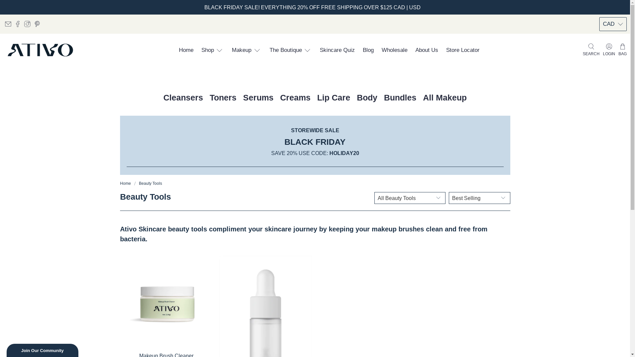 This screenshot has height=357, width=635. What do you see at coordinates (8, 24) in the screenshot?
I see `Email Ativo Skincare Inc` at bounding box center [8, 24].